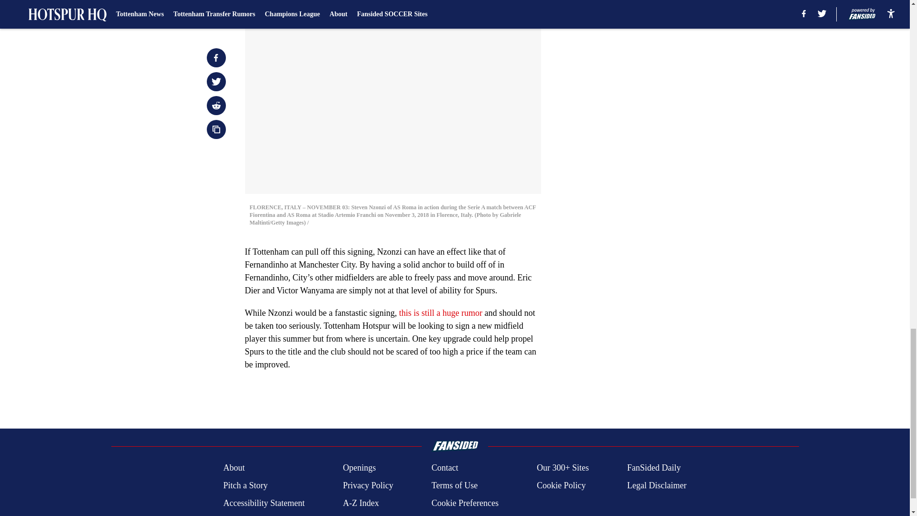  I want to click on About, so click(234, 467).